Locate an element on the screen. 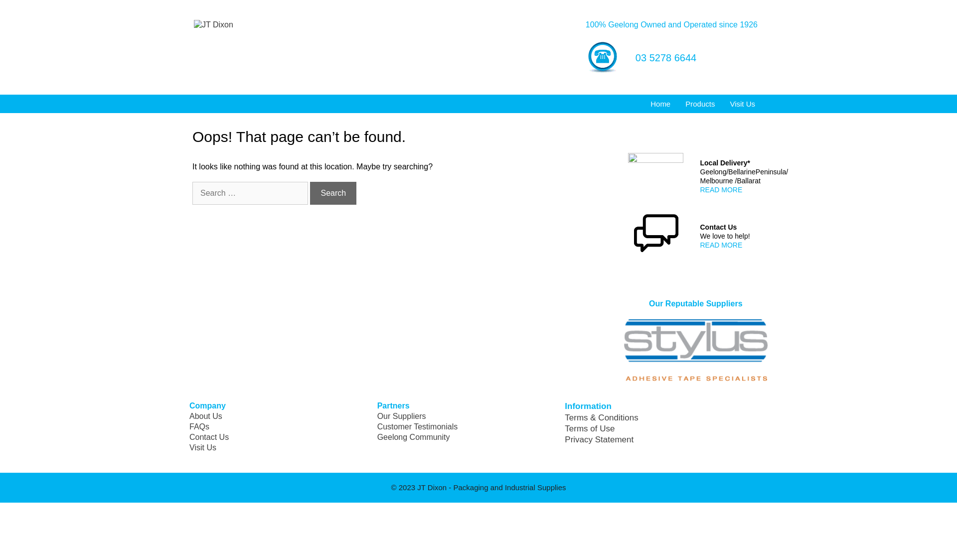  logo is located at coordinates (696, 351).